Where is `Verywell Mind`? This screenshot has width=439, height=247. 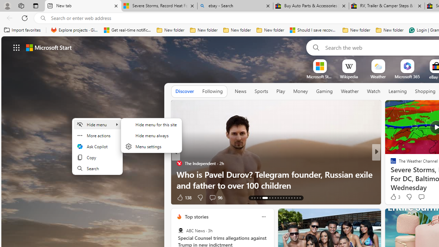
Verywell Mind is located at coordinates (390, 174).